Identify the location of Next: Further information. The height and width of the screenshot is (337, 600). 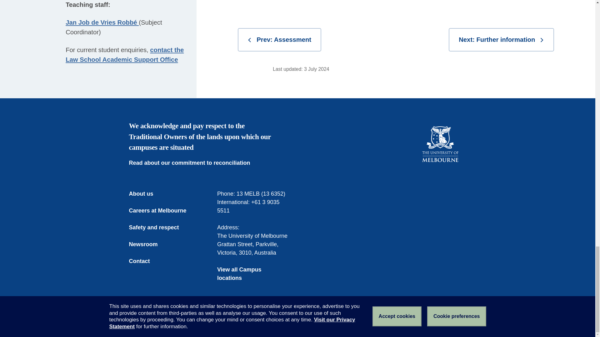
(501, 40).